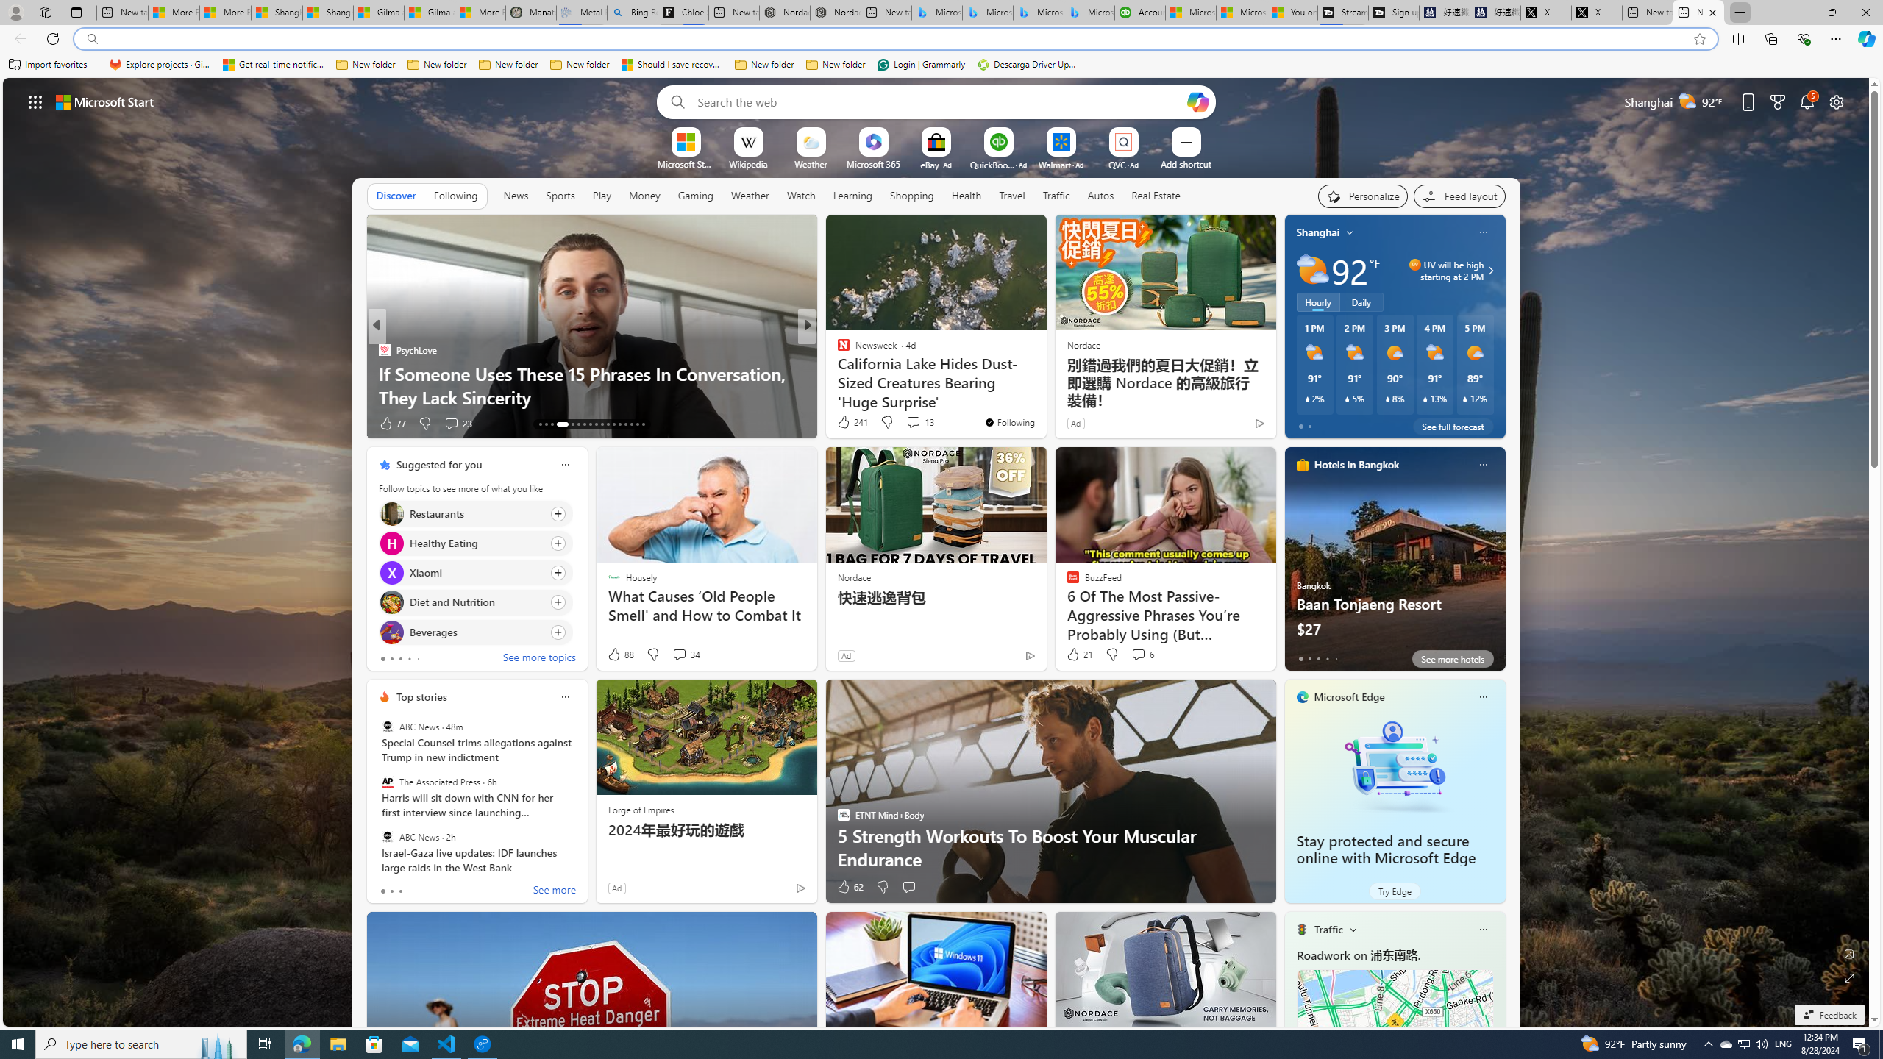 The width and height of the screenshot is (1883, 1059). I want to click on View comments 102 Comment, so click(465, 424).